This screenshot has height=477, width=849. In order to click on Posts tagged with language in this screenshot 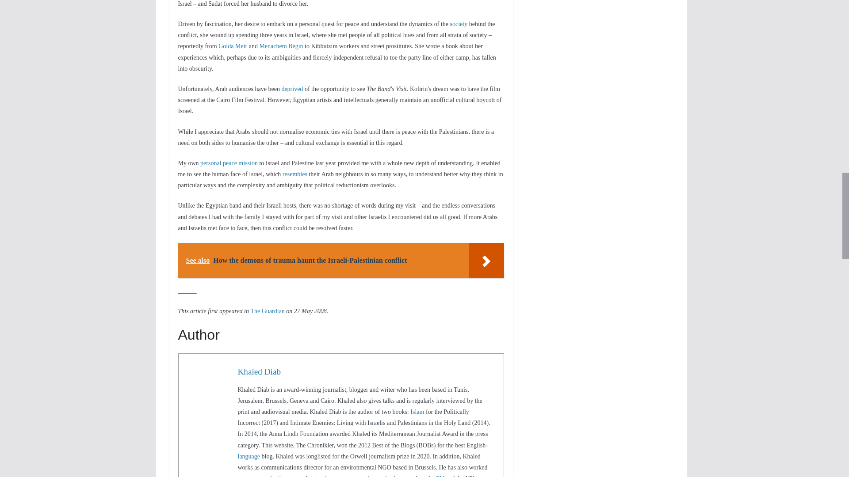, I will do `click(249, 457)`.